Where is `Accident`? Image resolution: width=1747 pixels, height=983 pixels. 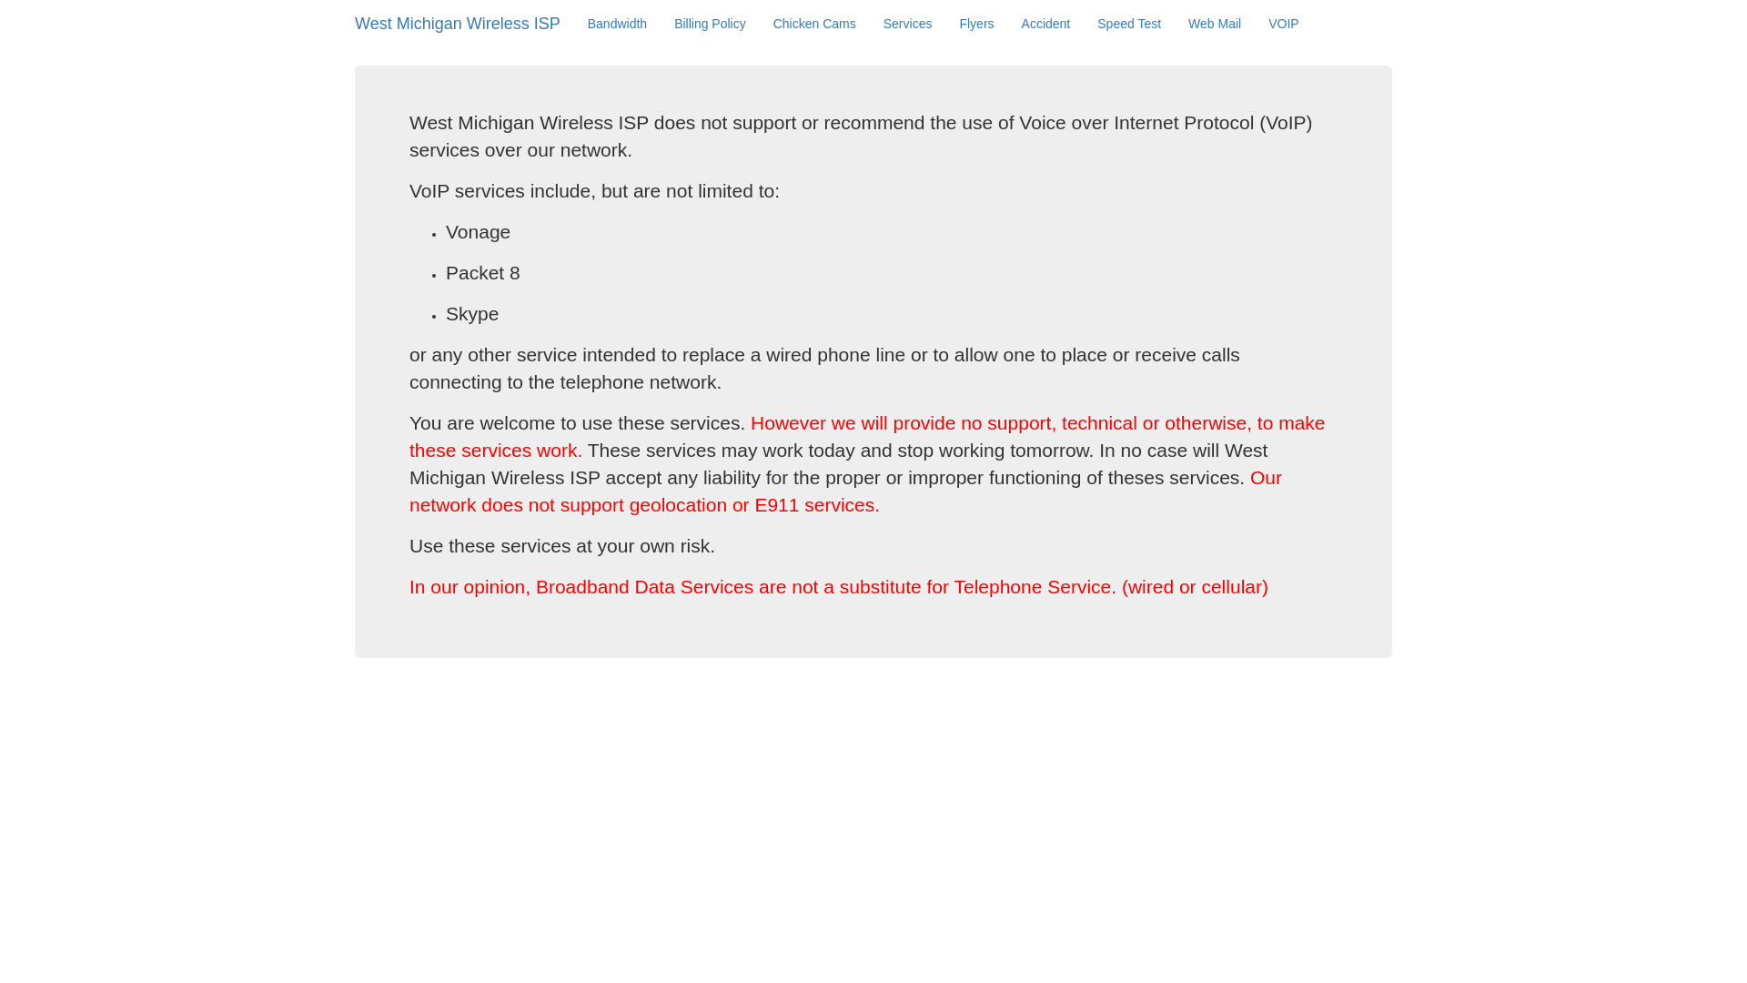
Accident is located at coordinates (1046, 24).